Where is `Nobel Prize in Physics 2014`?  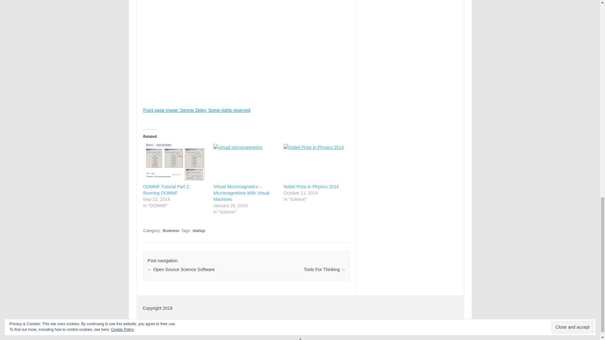
Nobel Prize in Physics 2014 is located at coordinates (311, 186).